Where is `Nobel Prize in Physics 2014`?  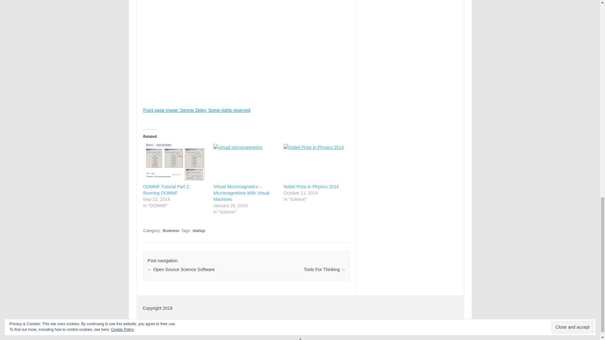
Nobel Prize in Physics 2014 is located at coordinates (311, 186).